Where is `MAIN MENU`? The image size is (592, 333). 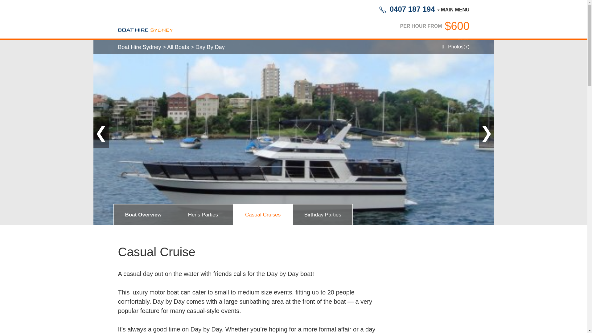
MAIN MENU is located at coordinates (453, 9).